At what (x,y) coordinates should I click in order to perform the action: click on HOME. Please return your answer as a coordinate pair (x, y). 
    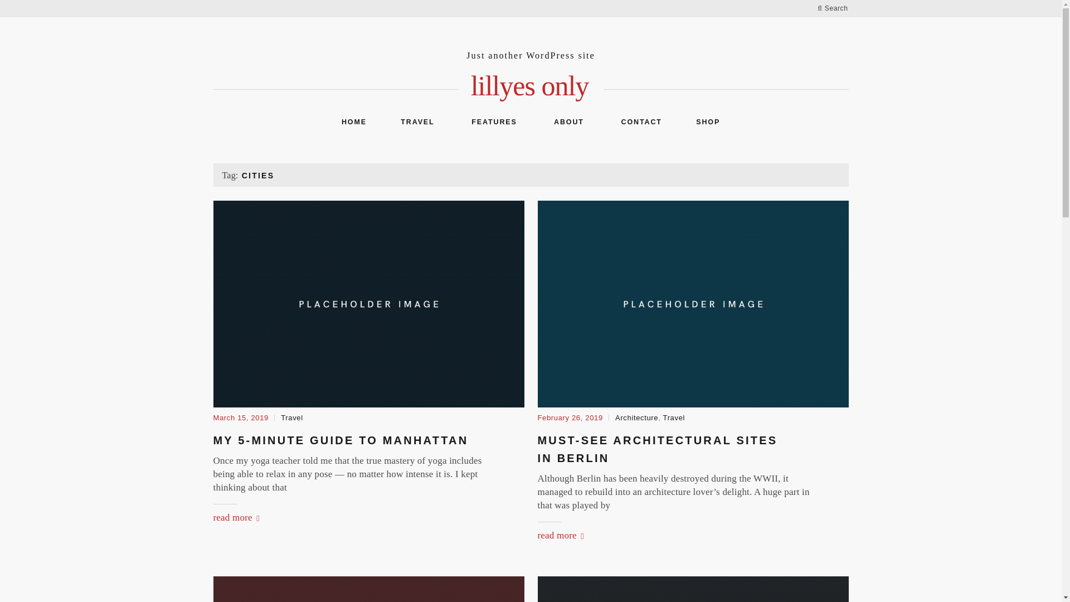
    Looking at the image, I should click on (354, 122).